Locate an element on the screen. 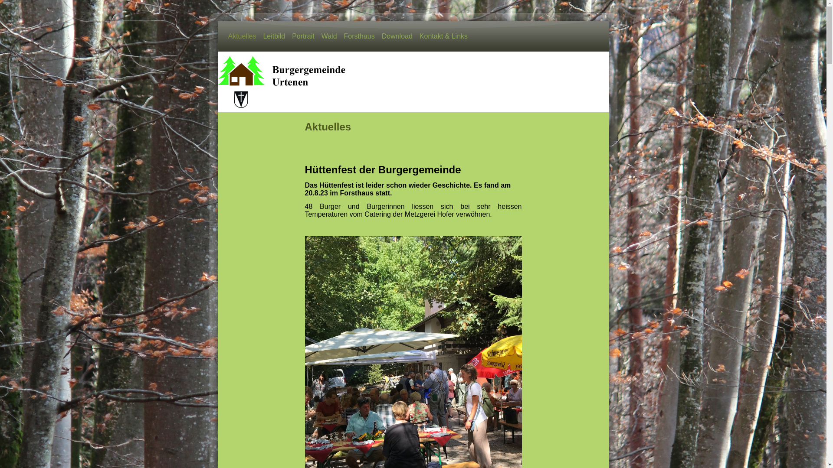 This screenshot has width=833, height=468. Wald is located at coordinates (329, 36).